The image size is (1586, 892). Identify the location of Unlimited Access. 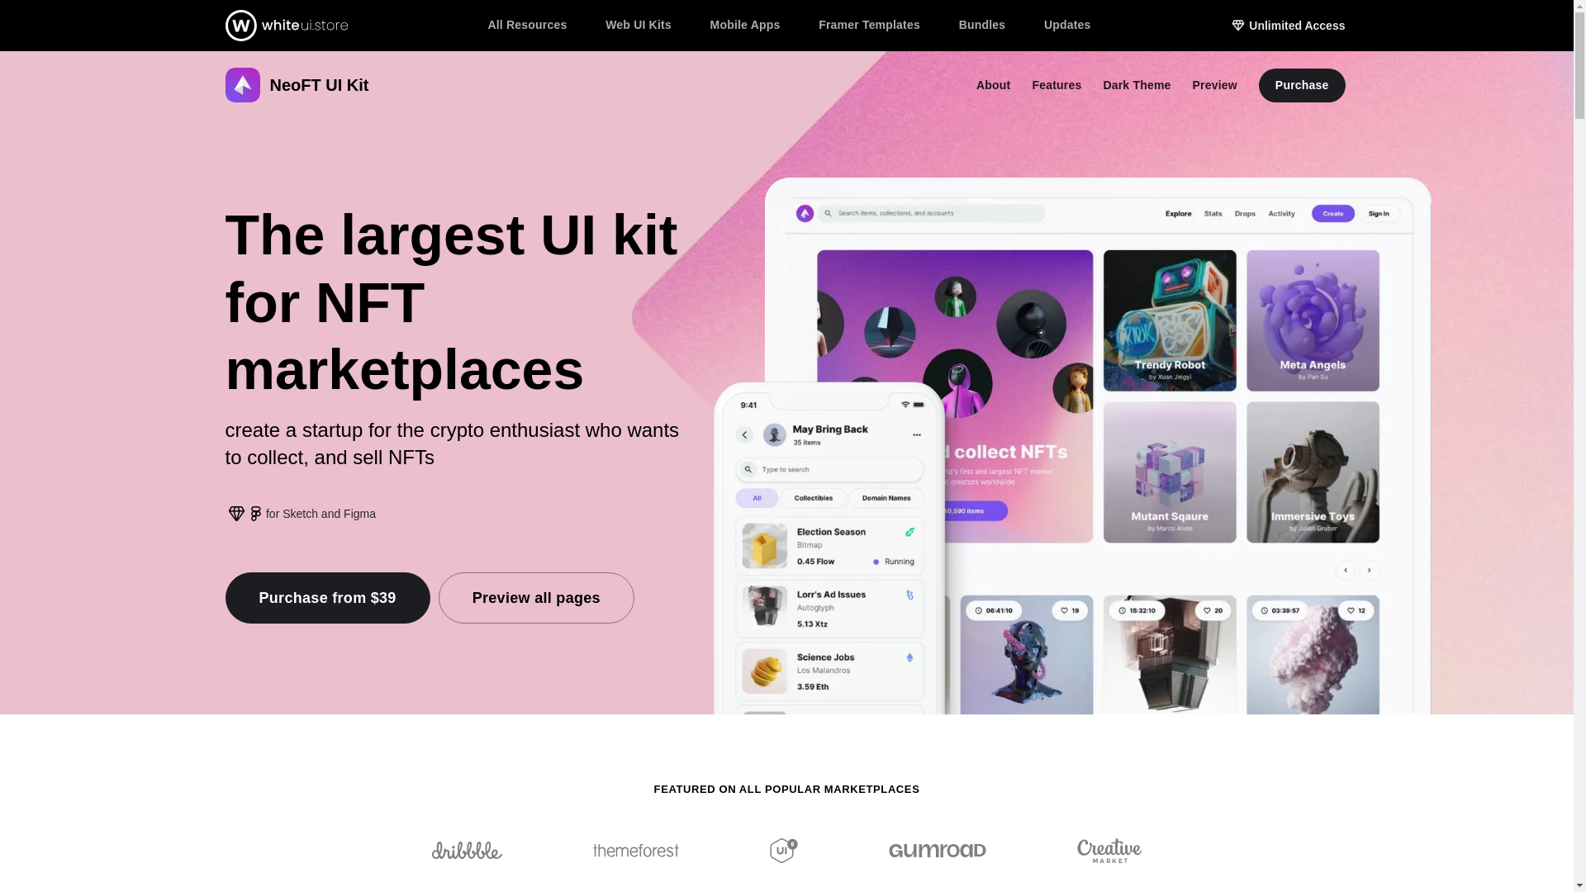
(1287, 25).